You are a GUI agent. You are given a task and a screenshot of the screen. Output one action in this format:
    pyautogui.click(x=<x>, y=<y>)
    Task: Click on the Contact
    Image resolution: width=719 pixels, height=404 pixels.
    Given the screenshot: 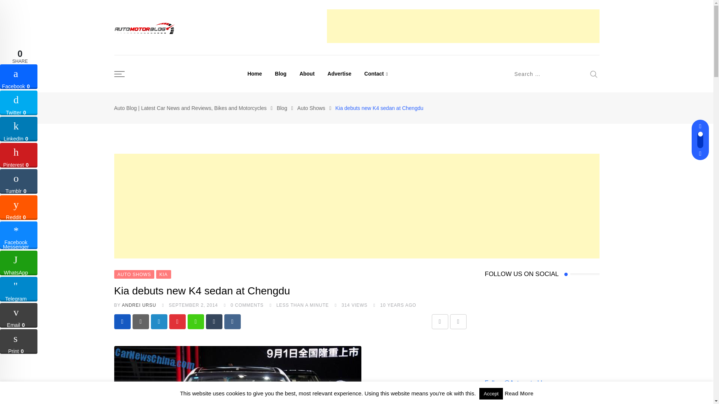 What is the action you would take?
    pyautogui.click(x=376, y=74)
    